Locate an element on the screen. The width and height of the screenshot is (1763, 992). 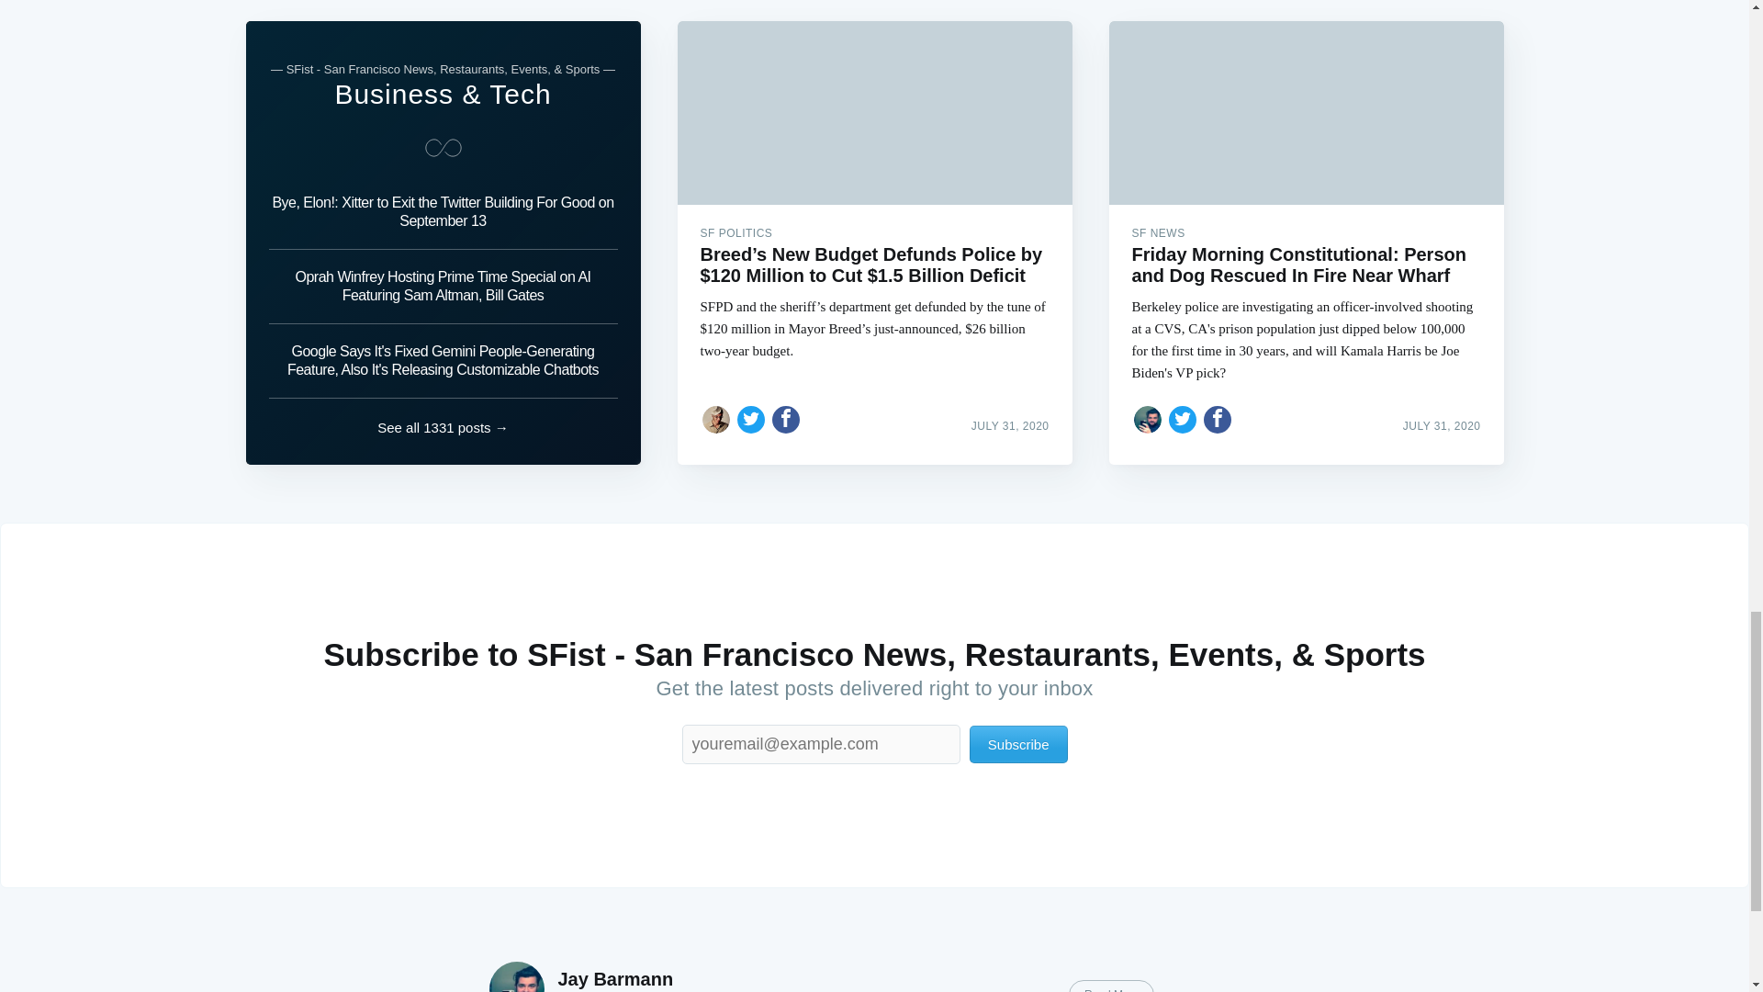
Jay Barmann is located at coordinates (615, 979).